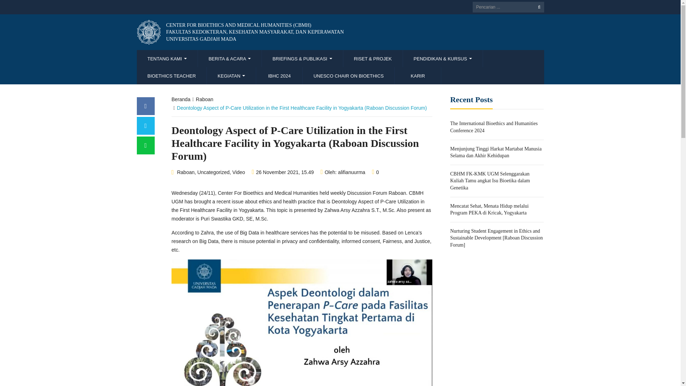  Describe the element at coordinates (279, 76) in the screenshot. I see `IBHC 2024` at that location.